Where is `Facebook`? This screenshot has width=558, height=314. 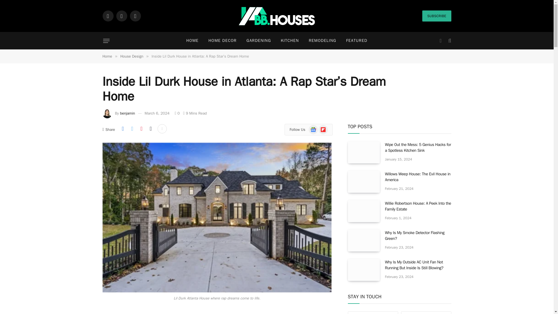 Facebook is located at coordinates (108, 16).